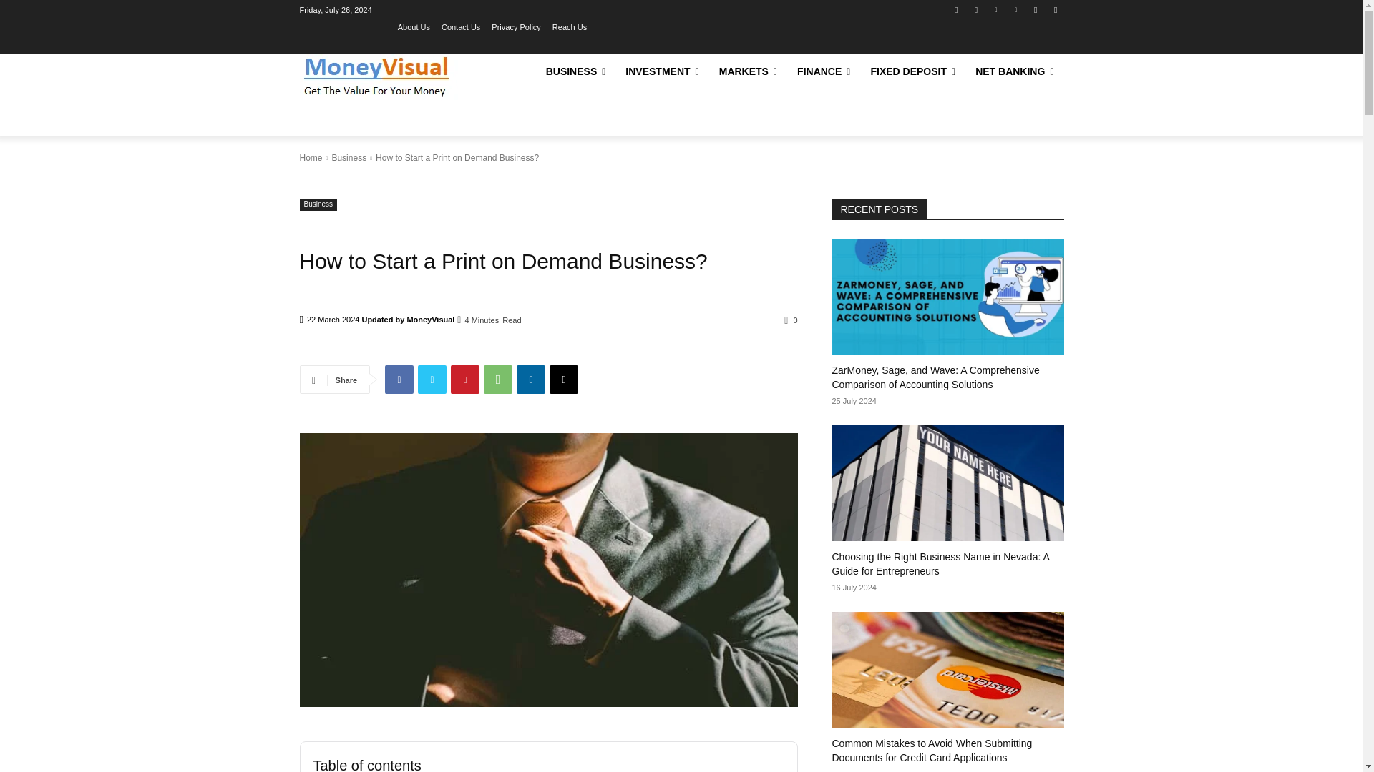 The image size is (1374, 772). I want to click on Linkedin, so click(531, 379).